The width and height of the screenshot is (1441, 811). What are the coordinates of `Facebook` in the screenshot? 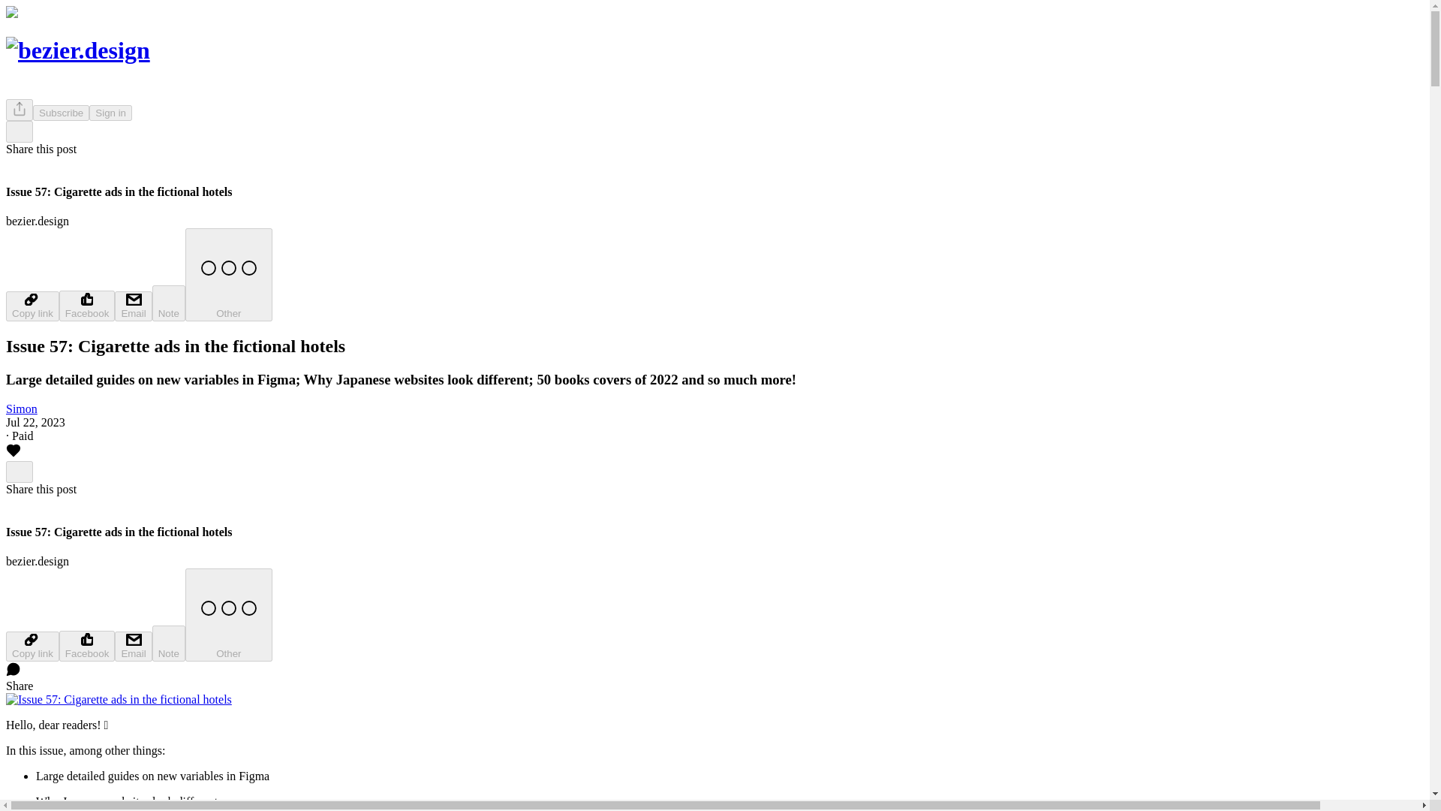 It's located at (87, 305).